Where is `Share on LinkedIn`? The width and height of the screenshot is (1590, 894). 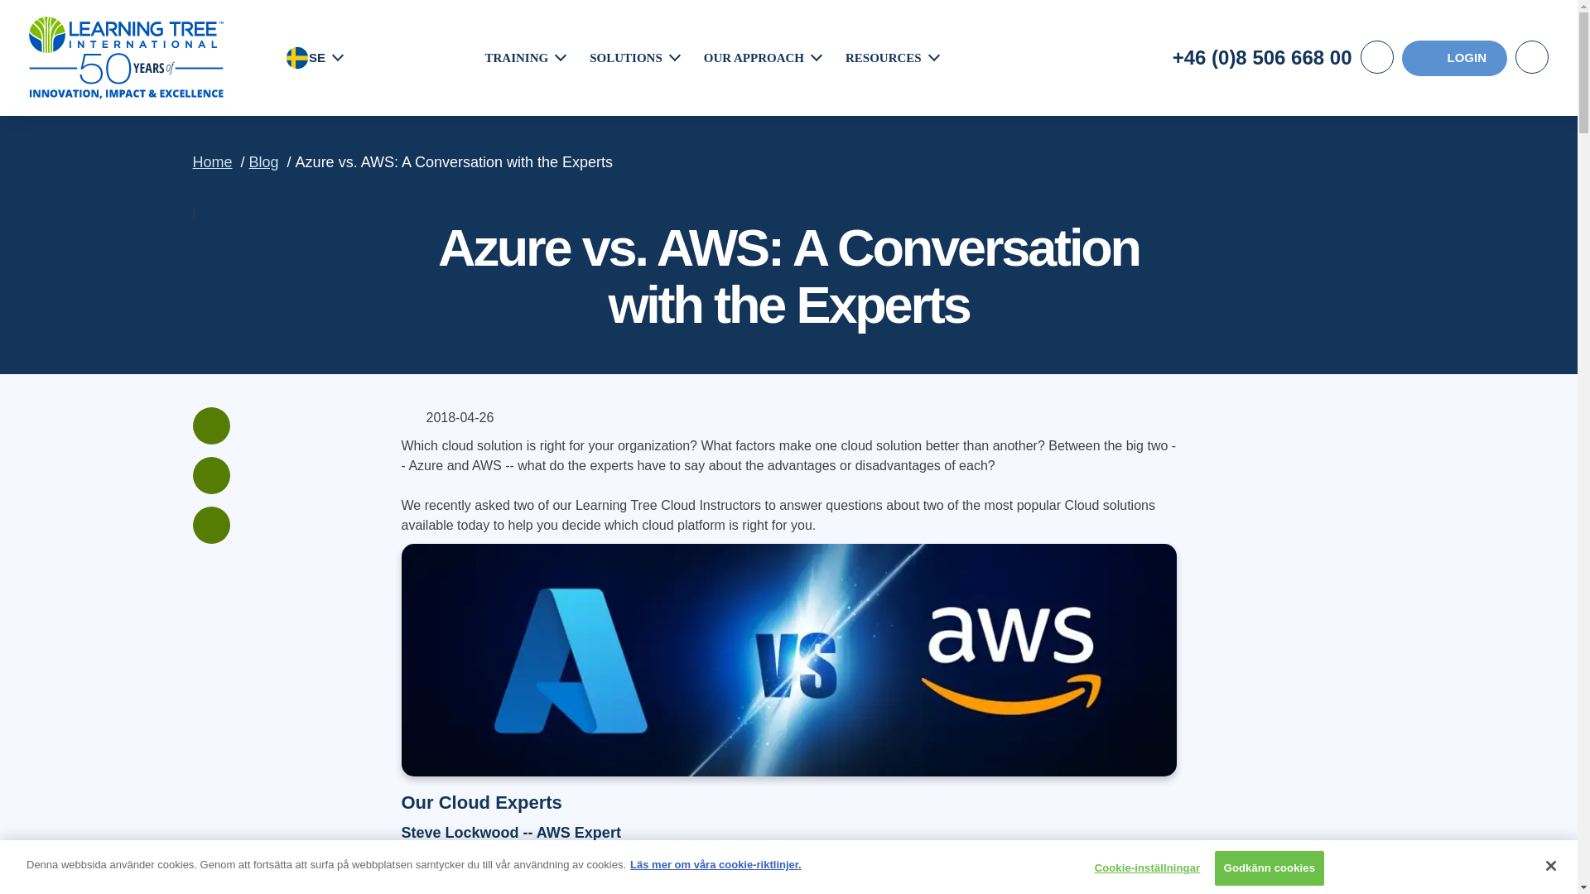 Share on LinkedIn is located at coordinates (210, 475).